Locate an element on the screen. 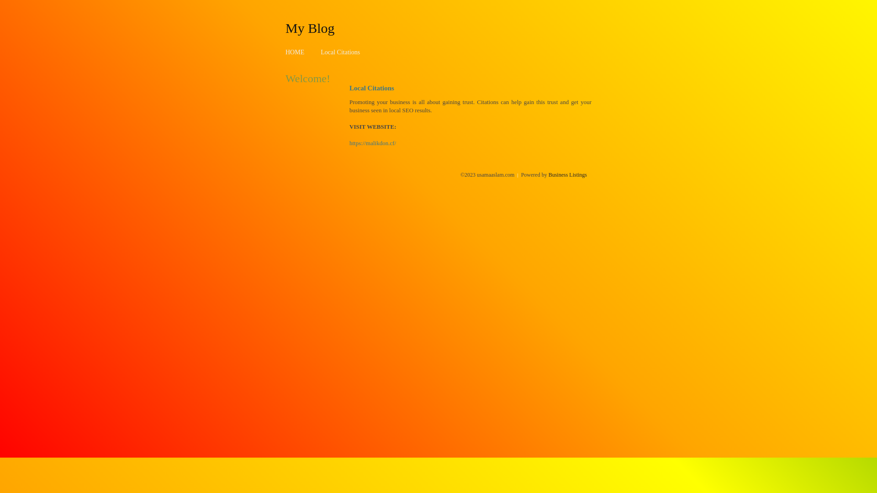  Business Listings is located at coordinates (568, 175).